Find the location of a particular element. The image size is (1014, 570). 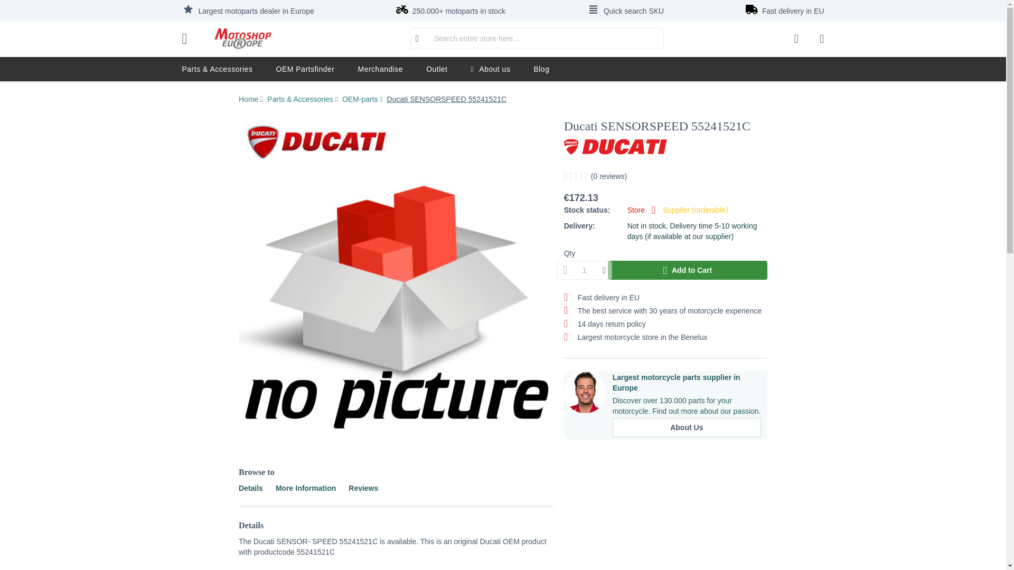

1 is located at coordinates (584, 270).